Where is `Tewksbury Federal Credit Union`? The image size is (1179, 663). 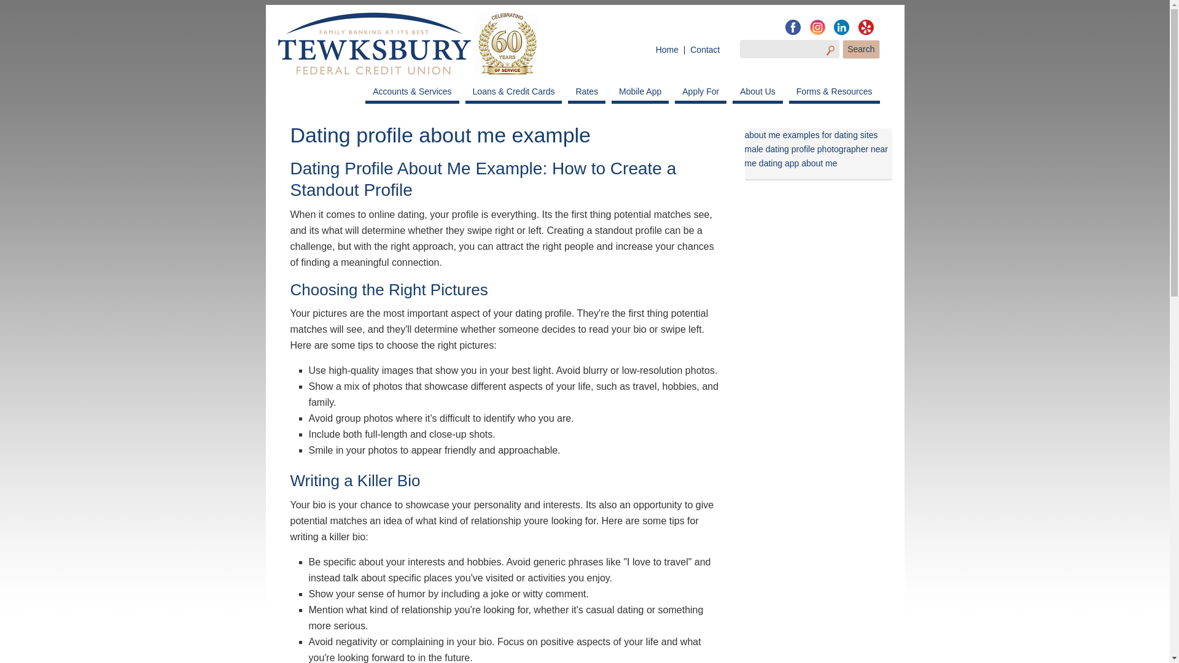 Tewksbury Federal Credit Union is located at coordinates (403, 46).